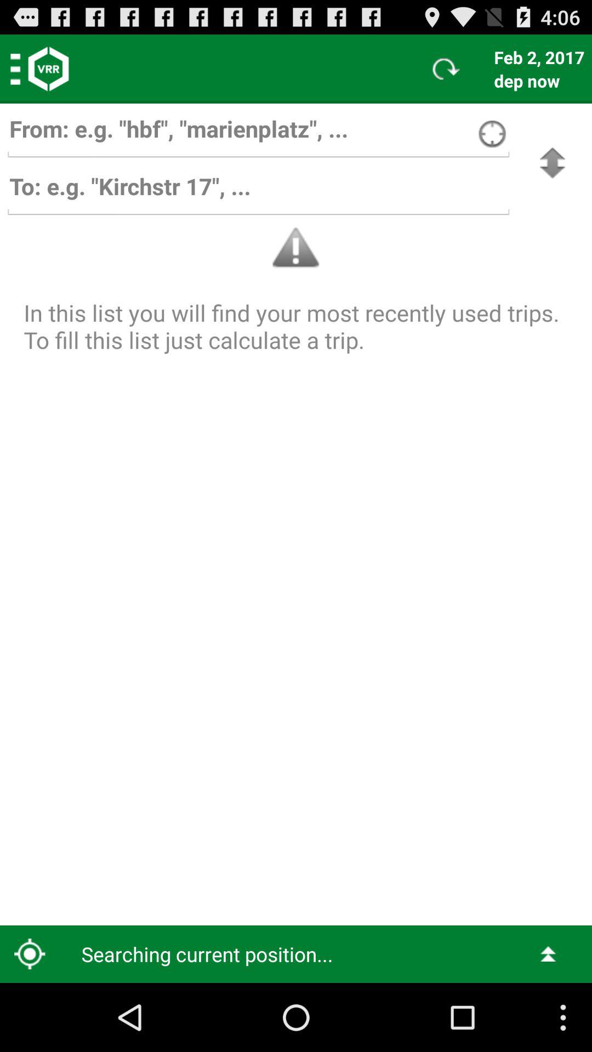  I want to click on choose app next to the feb 2, 2017 app, so click(446, 69).